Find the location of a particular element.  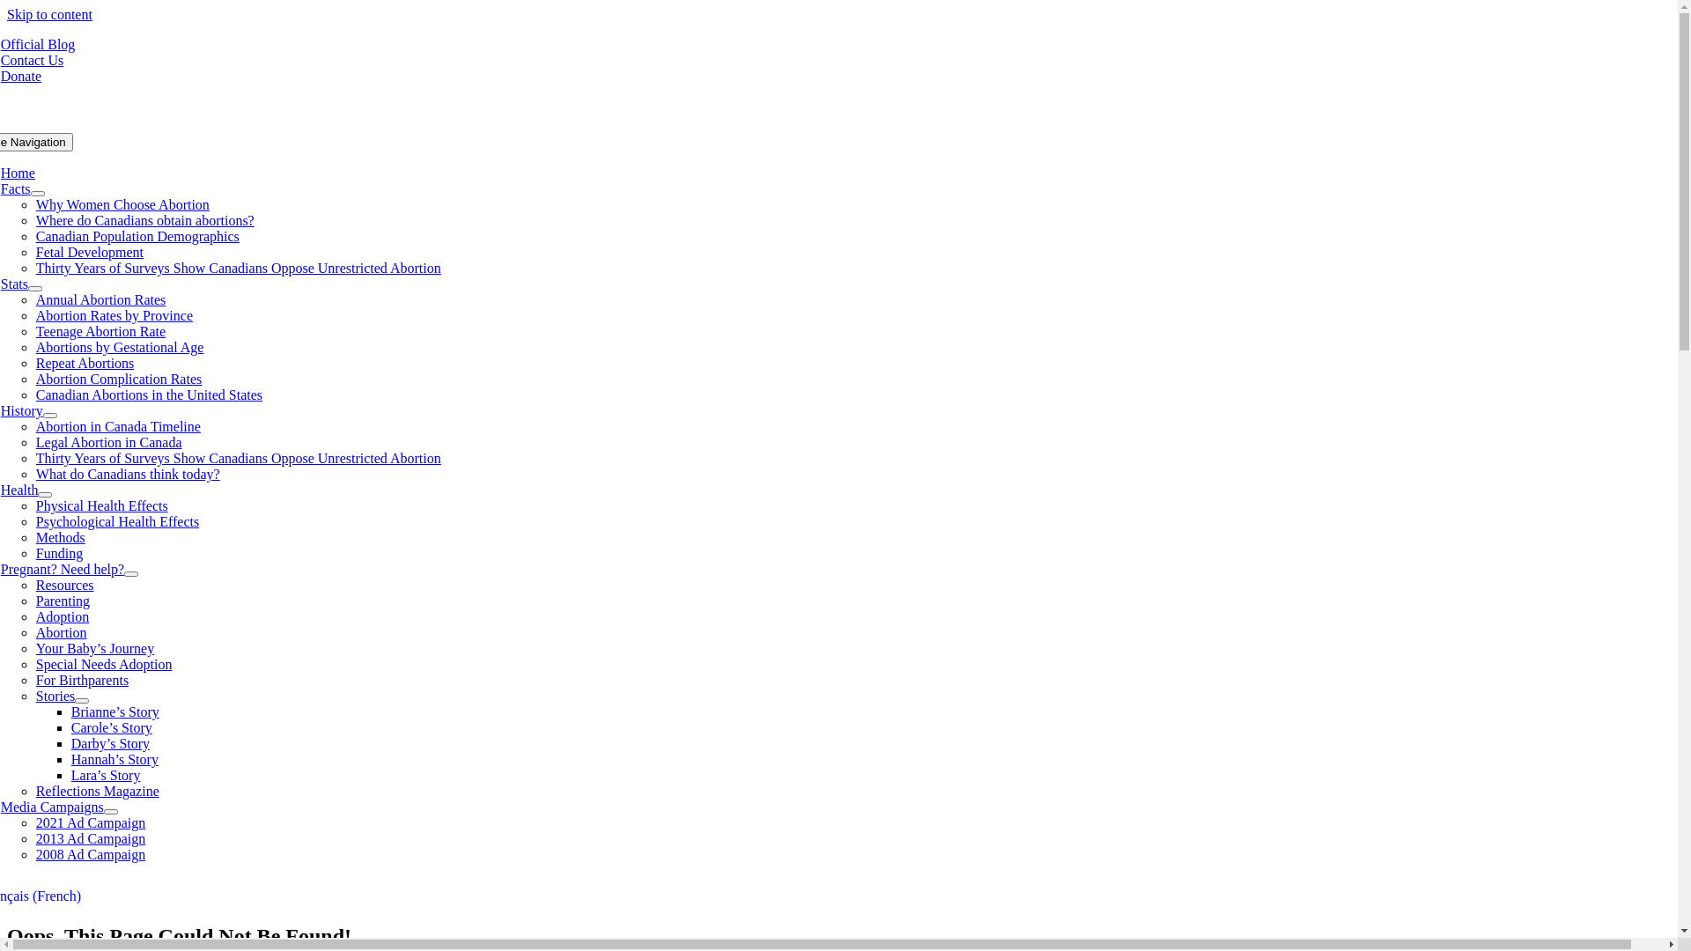

Abortion Complication Rates is located at coordinates (119, 379).